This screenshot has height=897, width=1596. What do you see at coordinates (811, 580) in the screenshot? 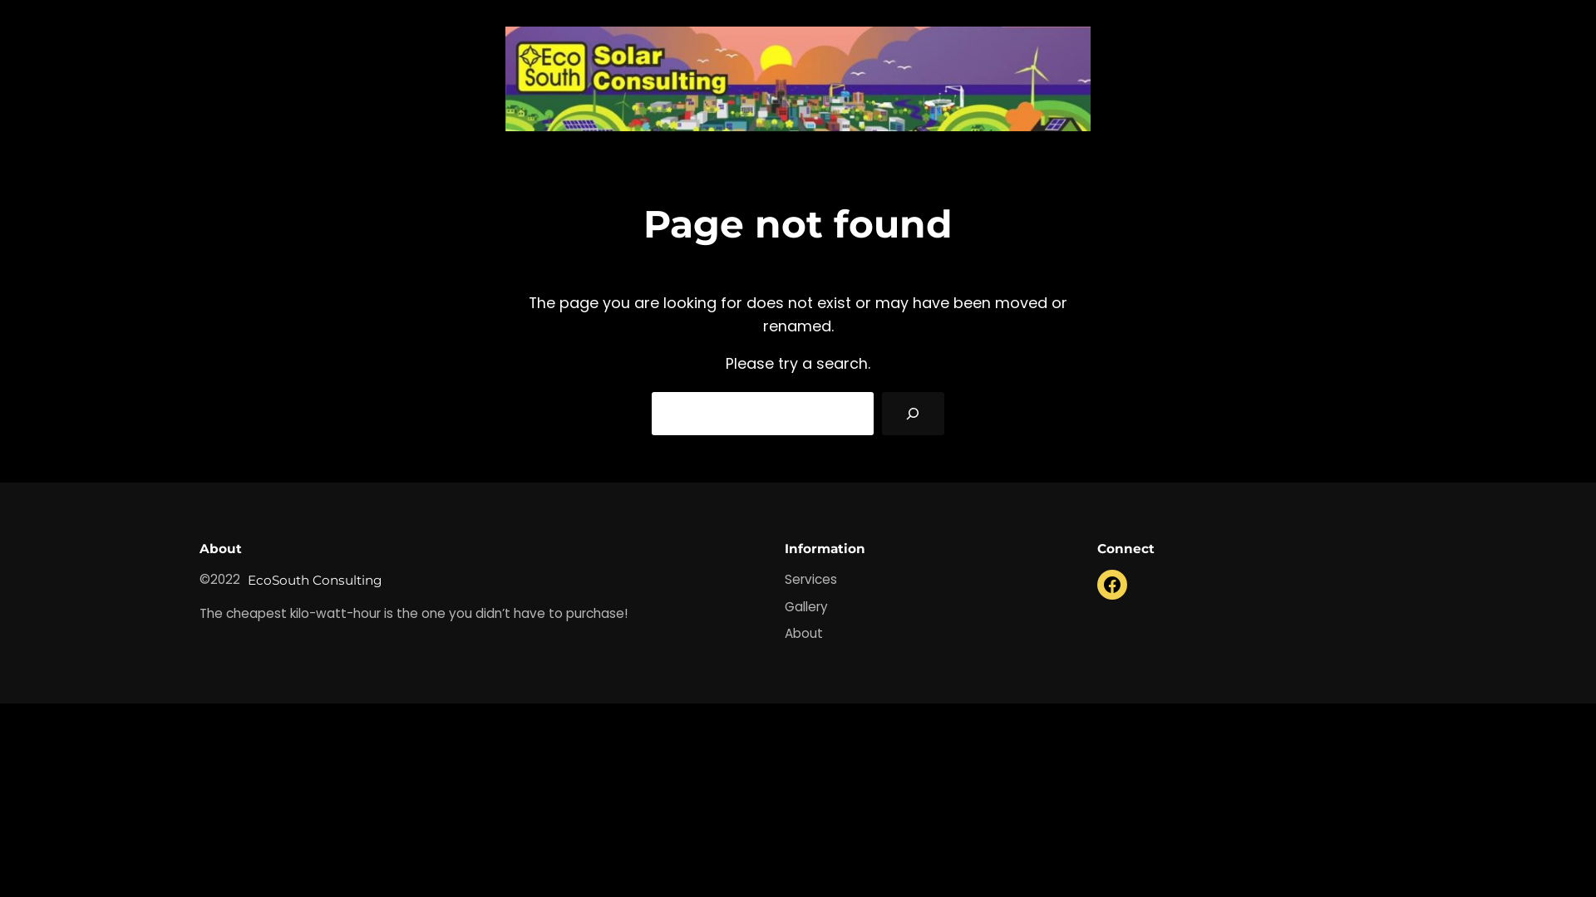
I see `Services` at bounding box center [811, 580].